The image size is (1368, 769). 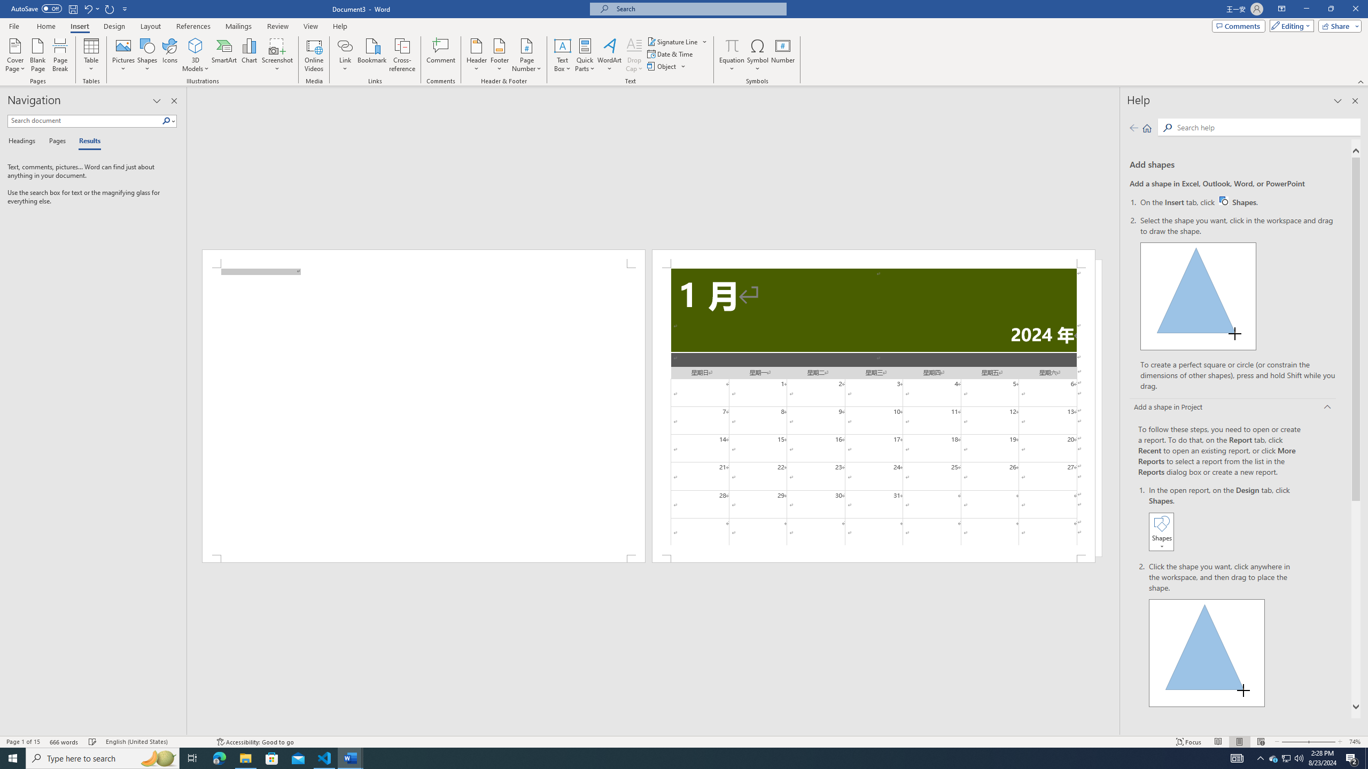 I want to click on Page 1 content, so click(x=424, y=411).